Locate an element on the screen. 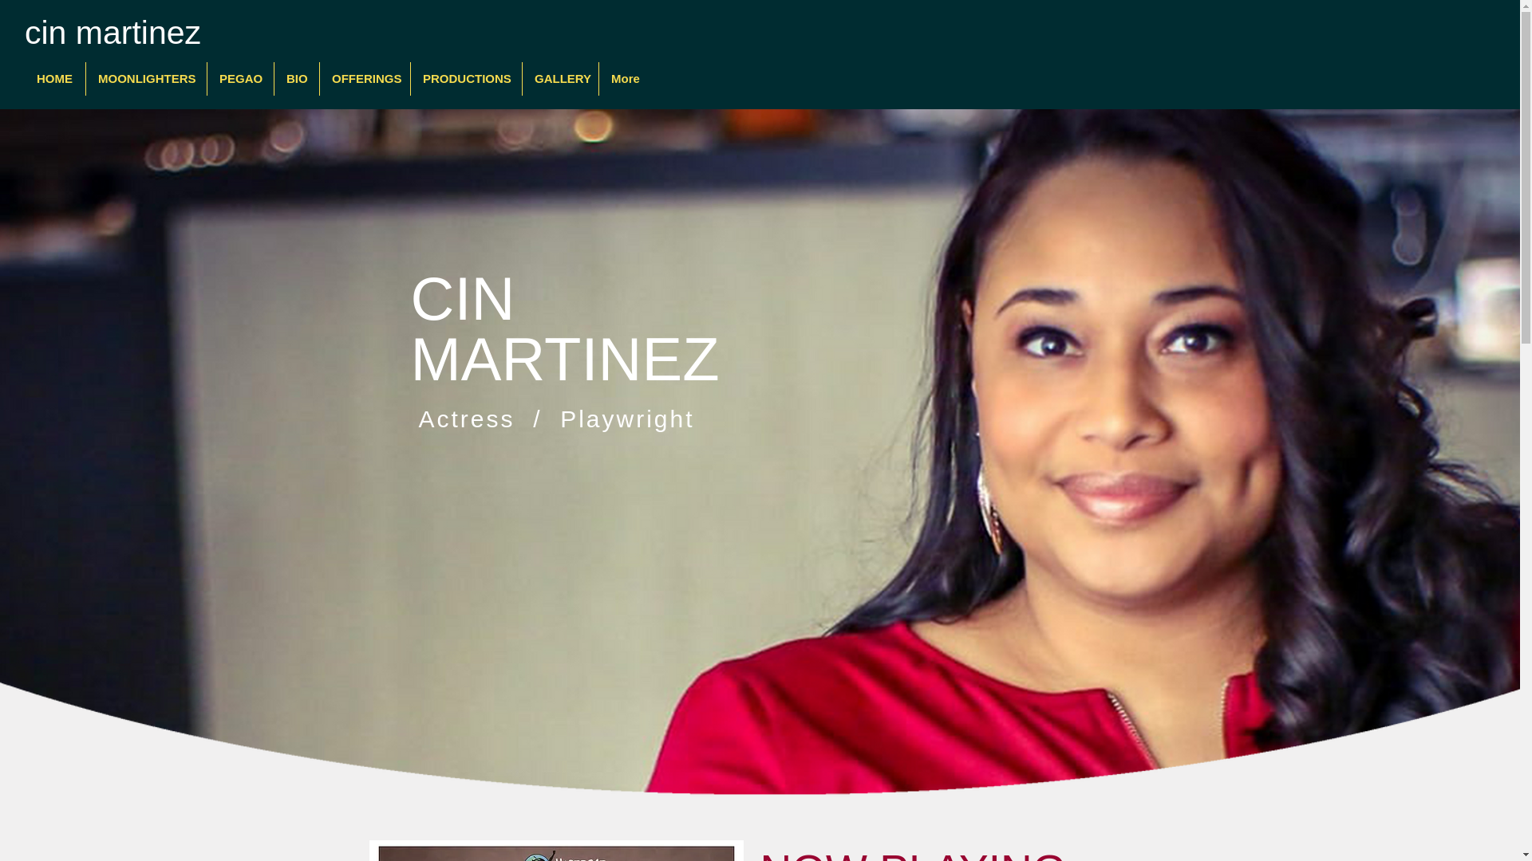 This screenshot has width=1532, height=861. HOME is located at coordinates (54, 78).